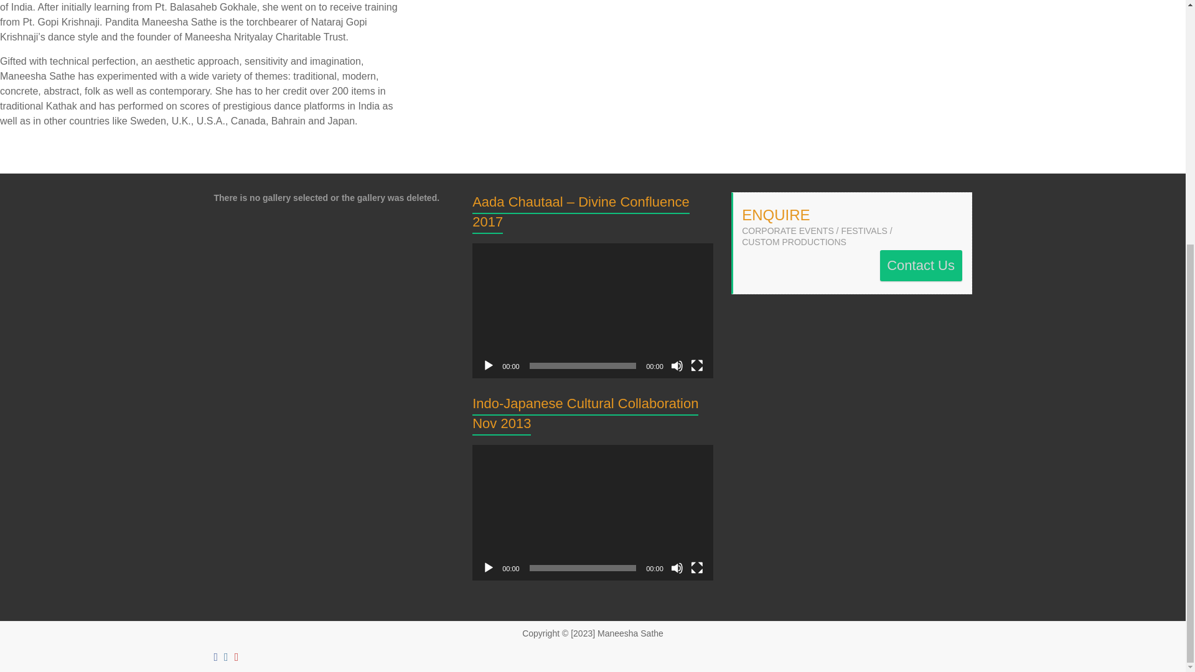  I want to click on Mute, so click(677, 567).